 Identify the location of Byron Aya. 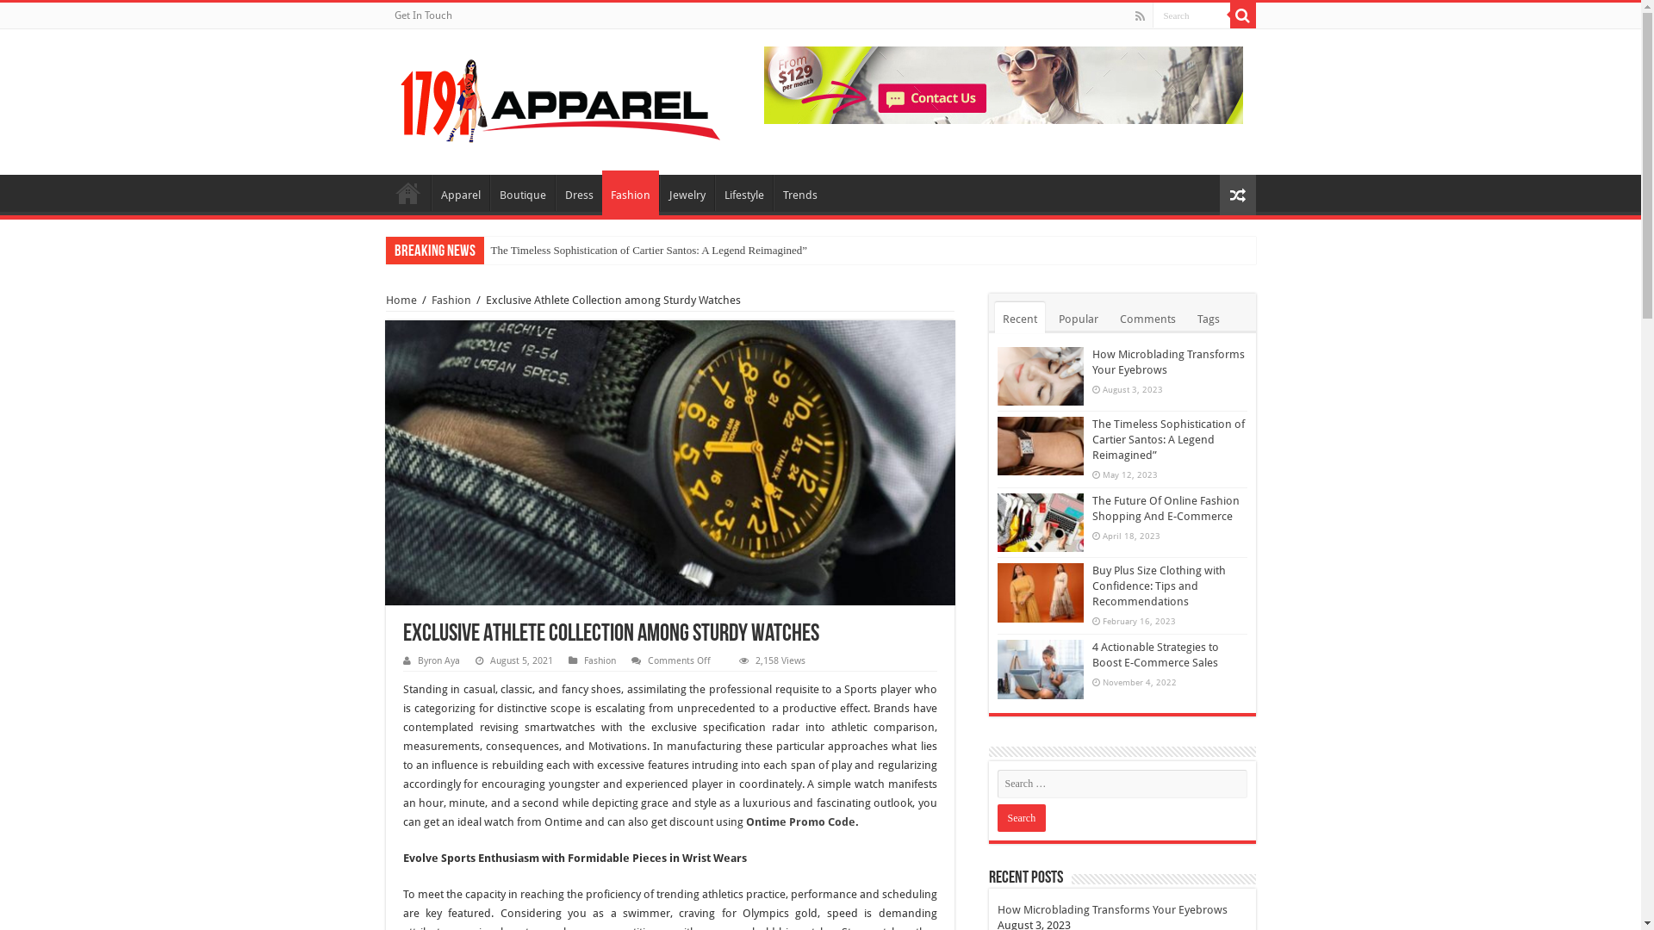
(438, 661).